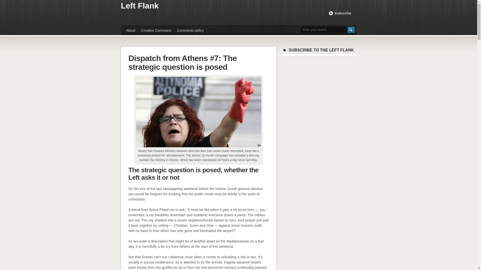 The width and height of the screenshot is (481, 270). I want to click on Comments policy, so click(190, 30).